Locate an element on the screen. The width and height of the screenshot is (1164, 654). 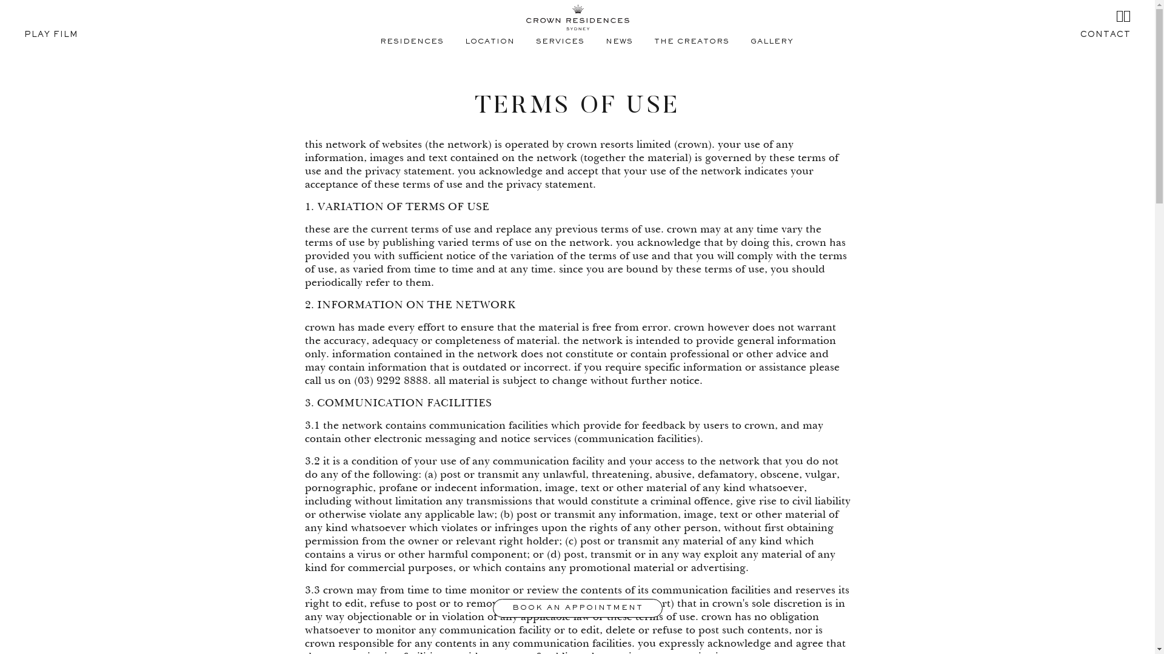
CONTACT is located at coordinates (1106, 36).